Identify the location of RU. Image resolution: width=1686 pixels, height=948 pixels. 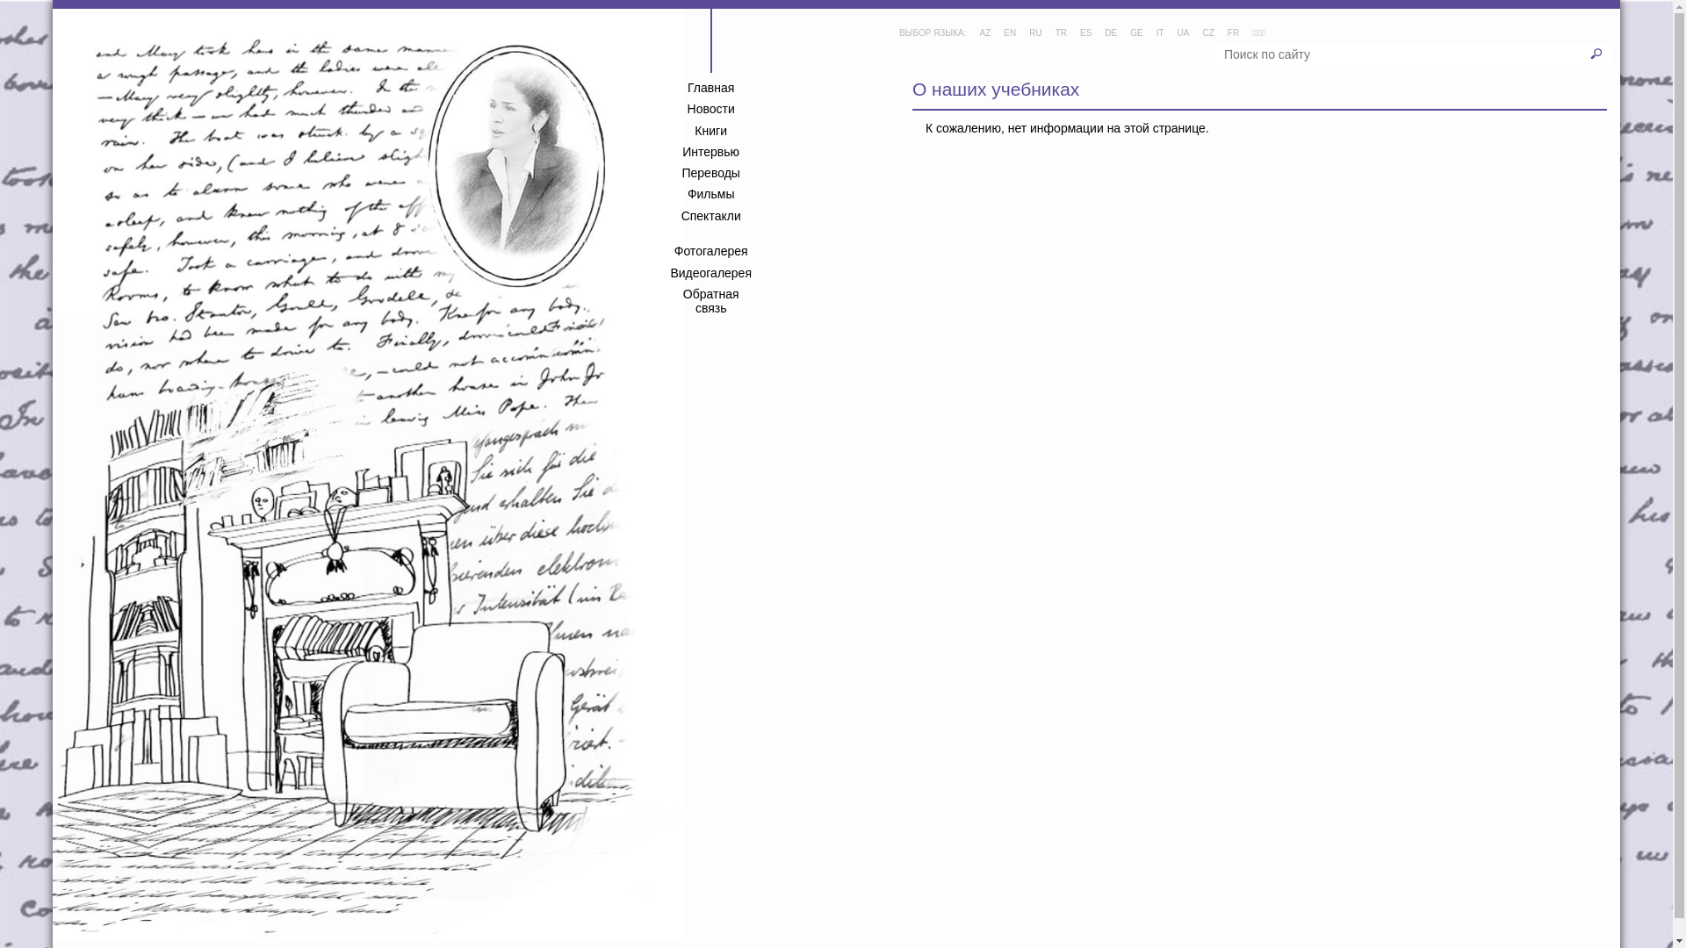
(1035, 33).